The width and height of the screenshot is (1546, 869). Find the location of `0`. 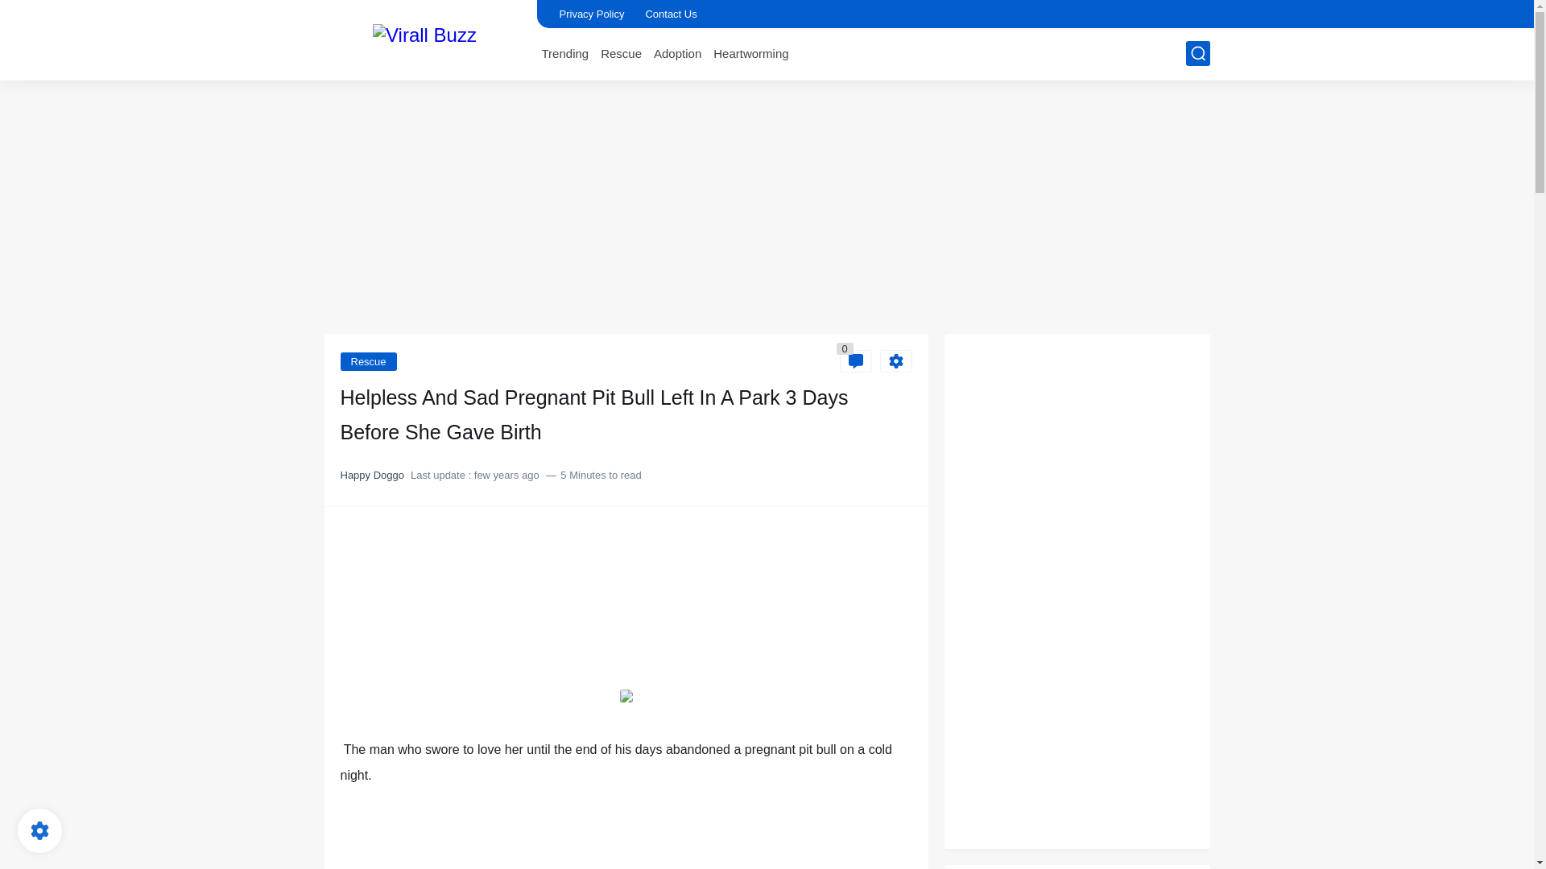

0 is located at coordinates (855, 361).